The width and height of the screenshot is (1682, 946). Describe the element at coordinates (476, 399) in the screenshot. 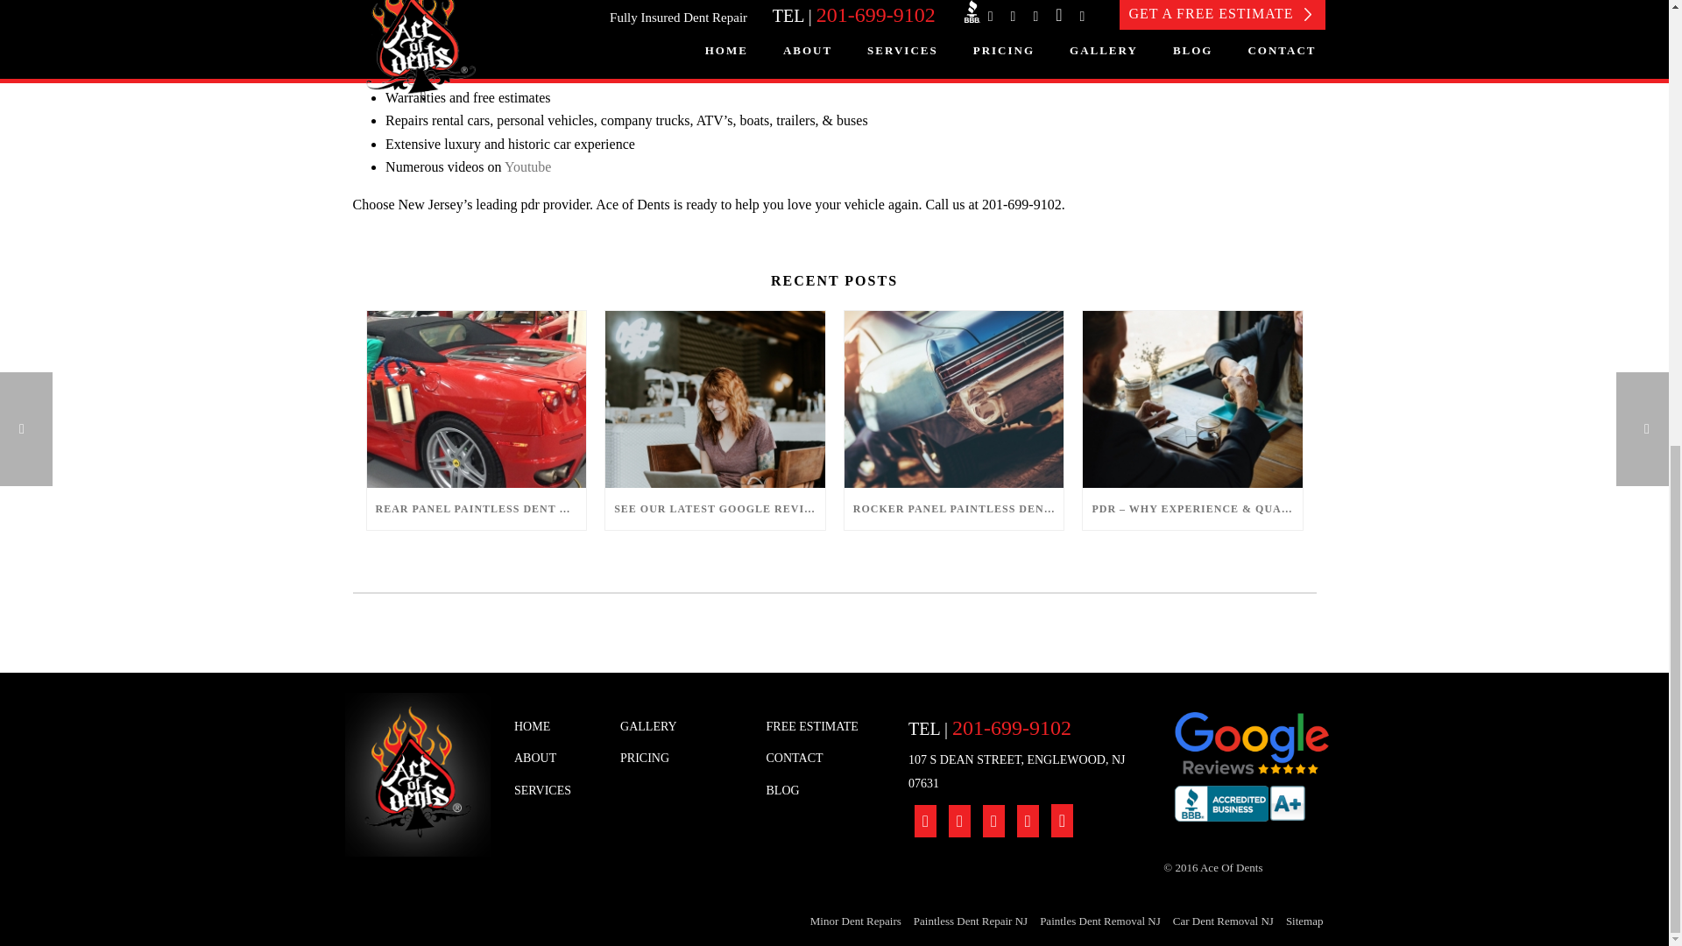

I see `Rear Panel Paintless Dent Repair` at that location.